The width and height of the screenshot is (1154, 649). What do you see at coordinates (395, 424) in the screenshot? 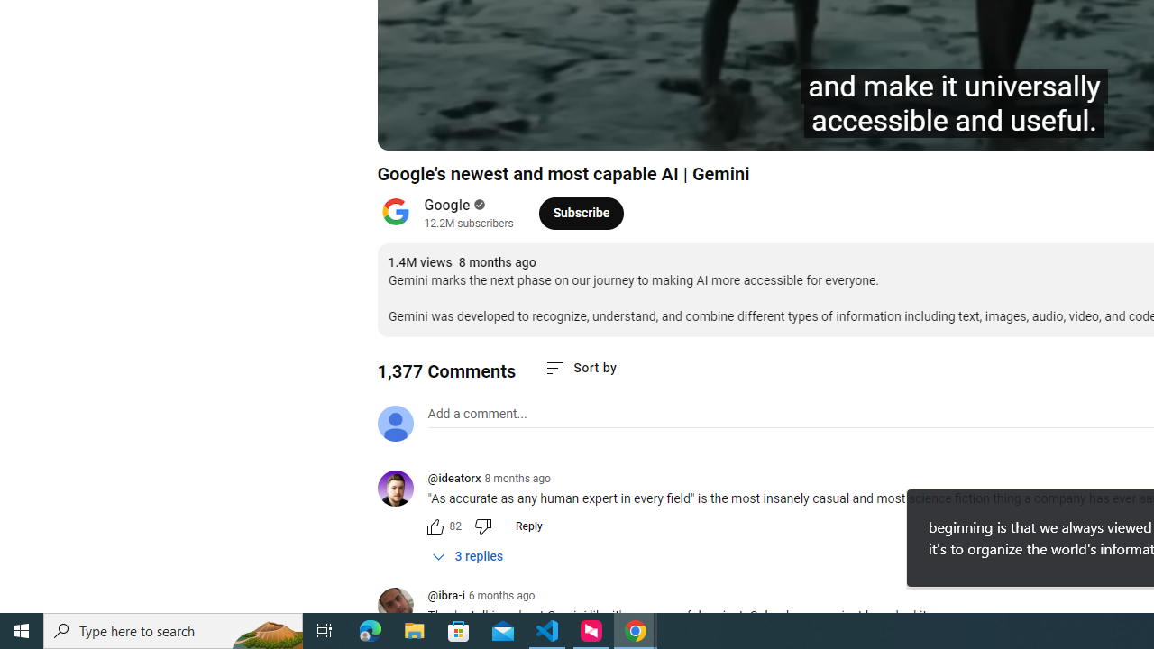
I see `Default profile photo` at bounding box center [395, 424].